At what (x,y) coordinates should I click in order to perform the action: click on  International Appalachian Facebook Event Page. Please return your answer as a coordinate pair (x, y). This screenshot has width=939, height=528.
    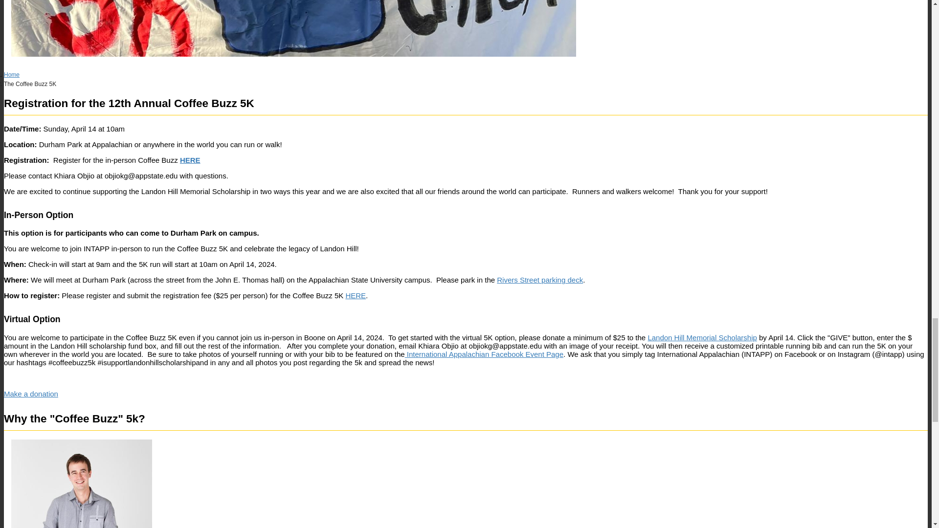
    Looking at the image, I should click on (484, 354).